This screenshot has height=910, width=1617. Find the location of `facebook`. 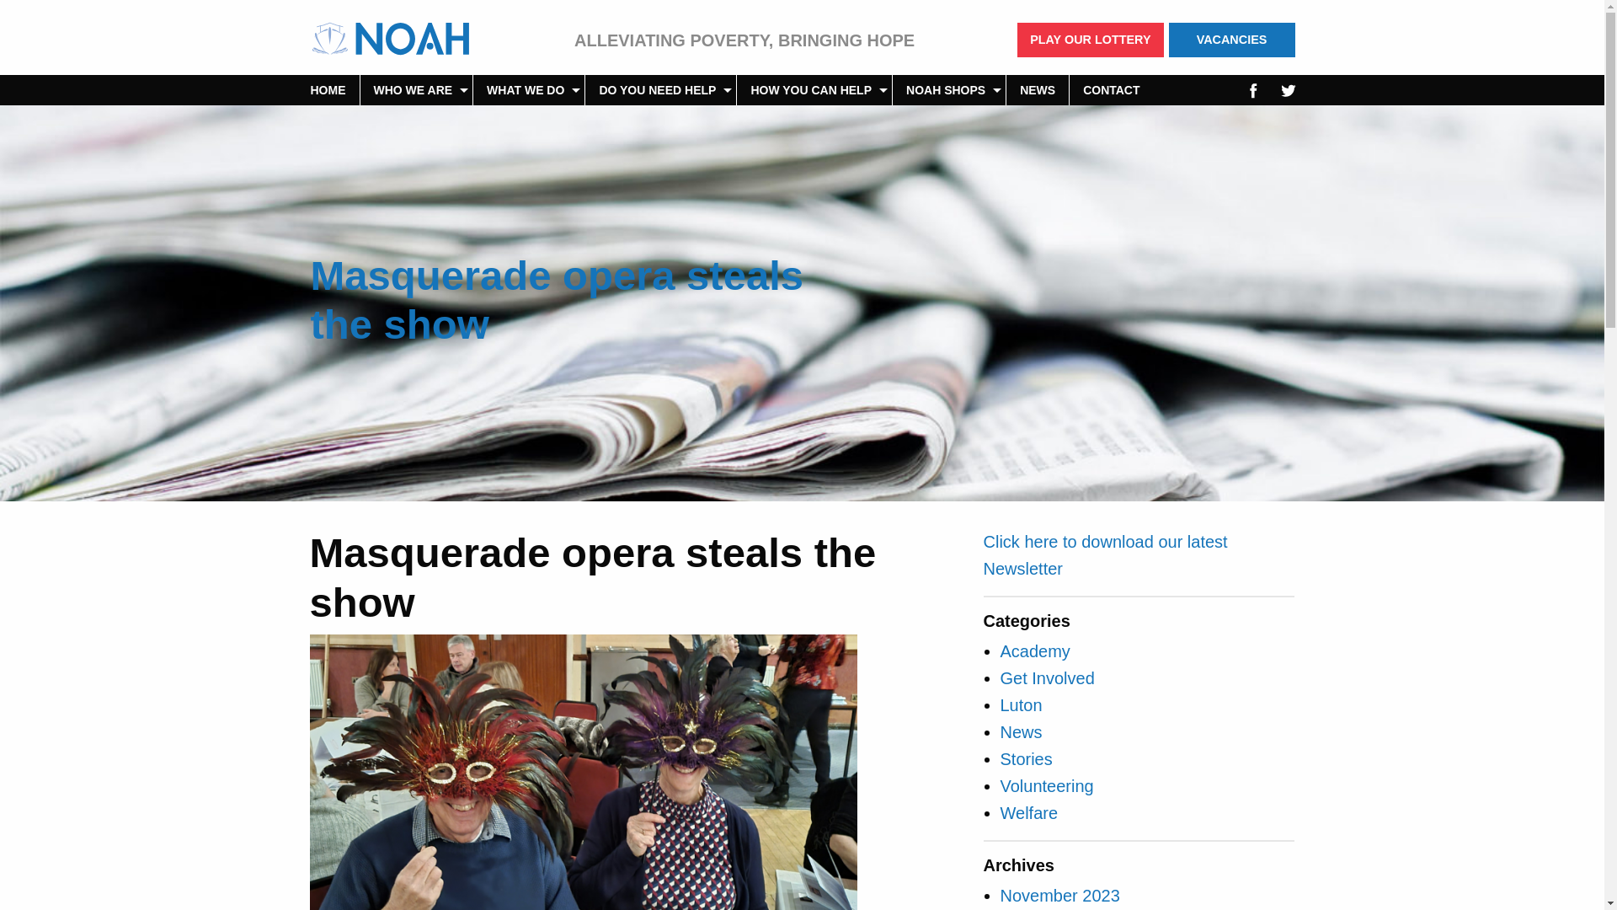

facebook is located at coordinates (1253, 89).